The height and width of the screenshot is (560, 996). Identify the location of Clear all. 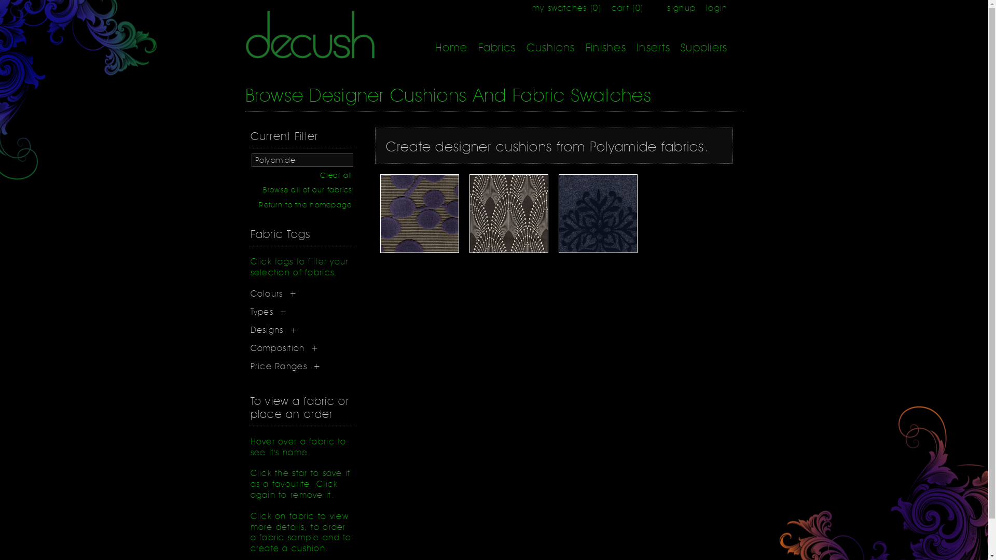
(336, 175).